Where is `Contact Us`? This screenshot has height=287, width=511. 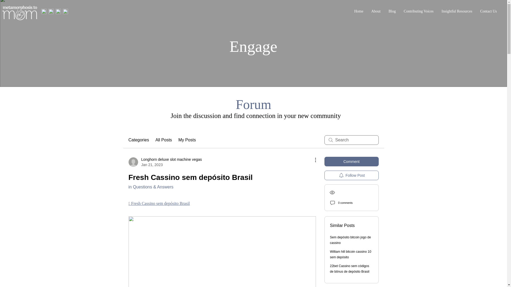 Contact Us is located at coordinates (457, 11).